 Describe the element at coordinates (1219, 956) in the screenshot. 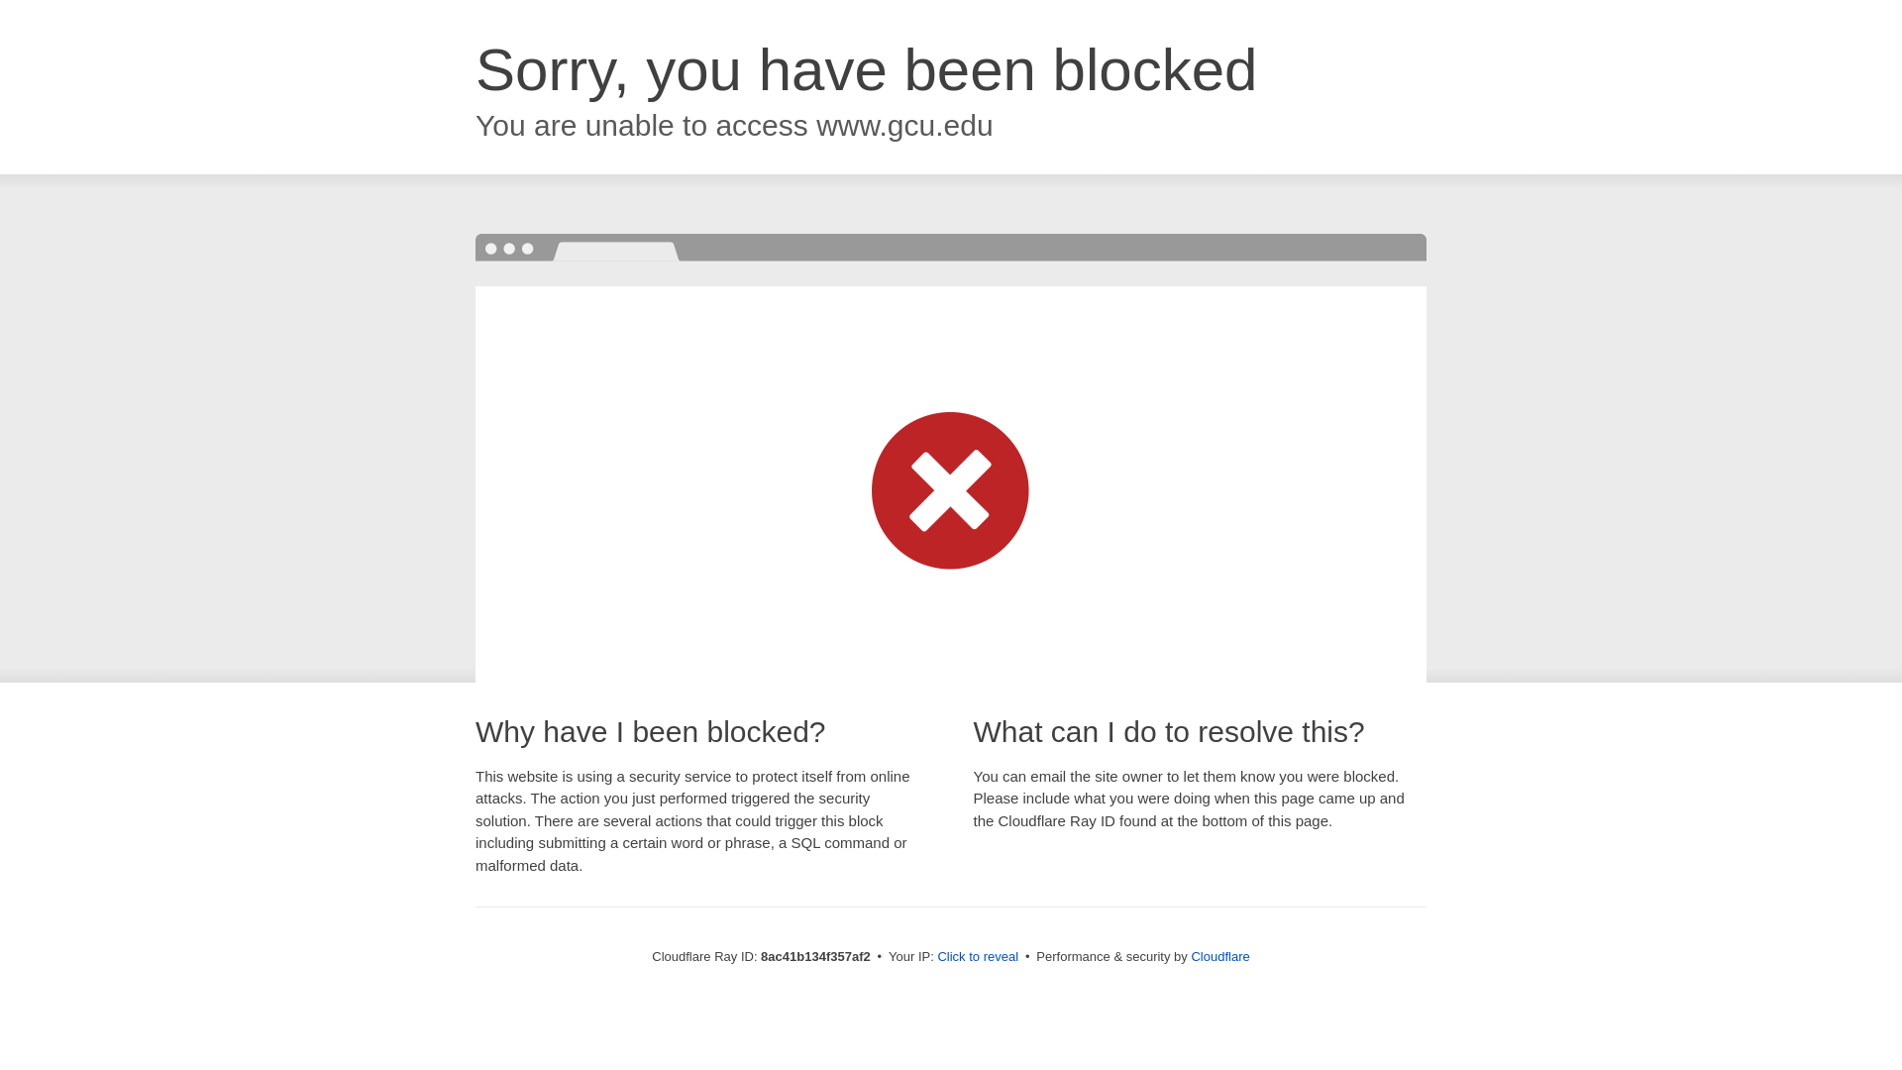

I see `Cloudflare` at that location.